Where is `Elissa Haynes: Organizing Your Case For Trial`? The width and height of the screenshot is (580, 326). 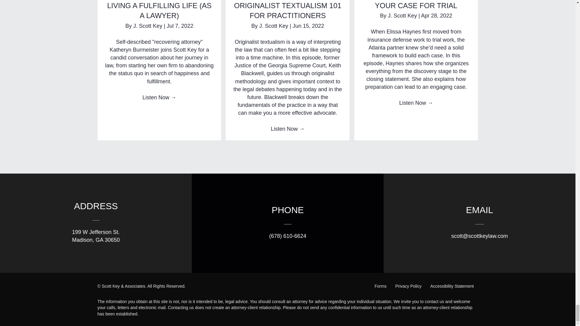 Elissa Haynes: Organizing Your Case For Trial is located at coordinates (416, 5).